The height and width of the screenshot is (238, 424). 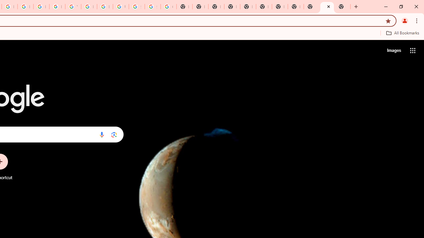 What do you see at coordinates (343, 7) in the screenshot?
I see `New Tab` at bounding box center [343, 7].